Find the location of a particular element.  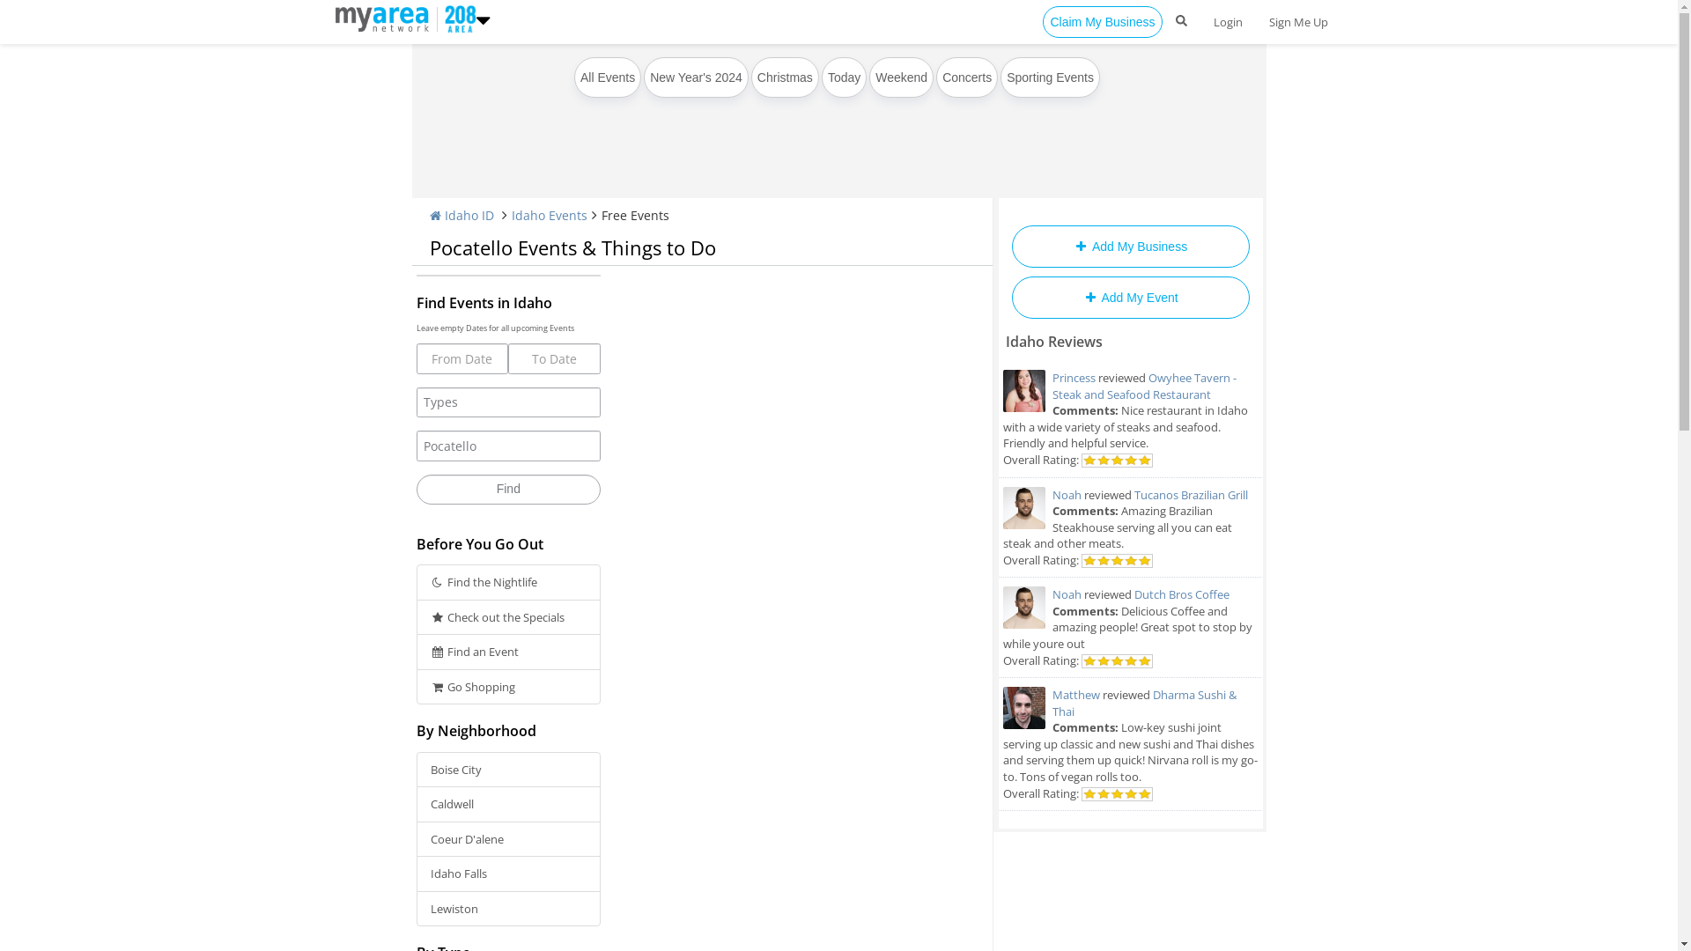

New Year's 2024 is located at coordinates (696, 77).